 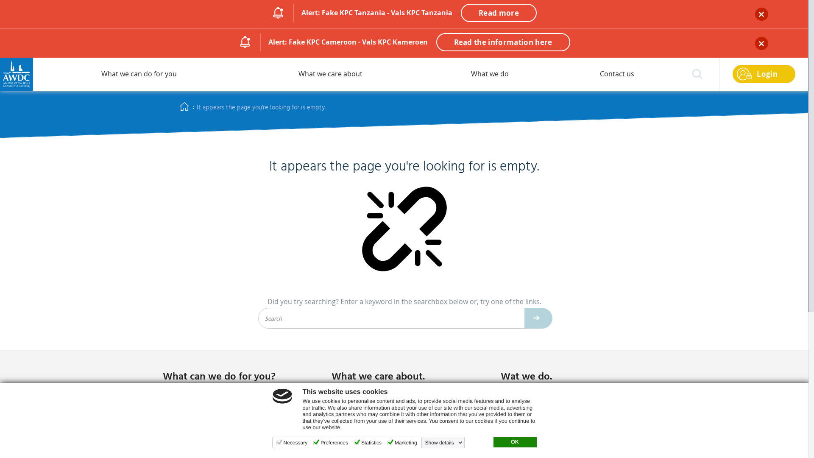 What do you see at coordinates (235, 438) in the screenshot?
I see `Starting a business in Antwerp` at bounding box center [235, 438].